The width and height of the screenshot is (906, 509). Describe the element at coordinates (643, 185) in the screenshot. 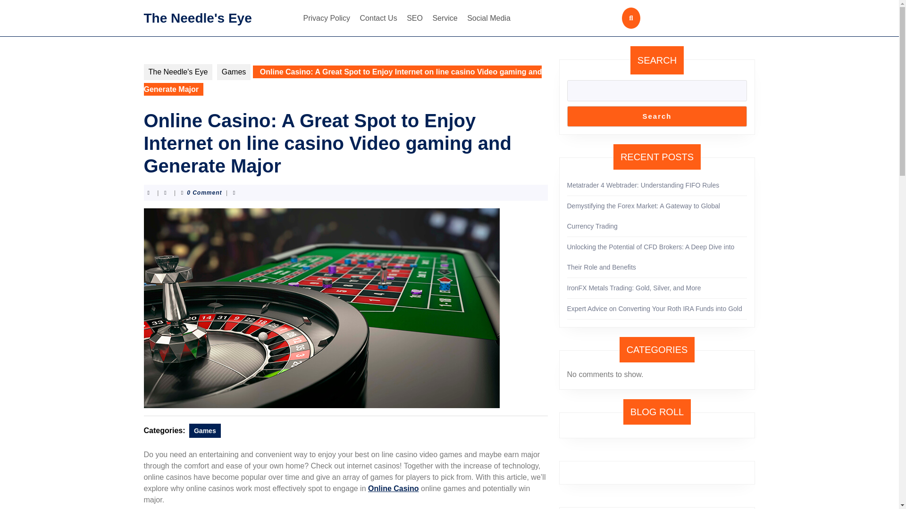

I see `Metatrader 4 Webtrader: Understanding FIFO Rules` at that location.